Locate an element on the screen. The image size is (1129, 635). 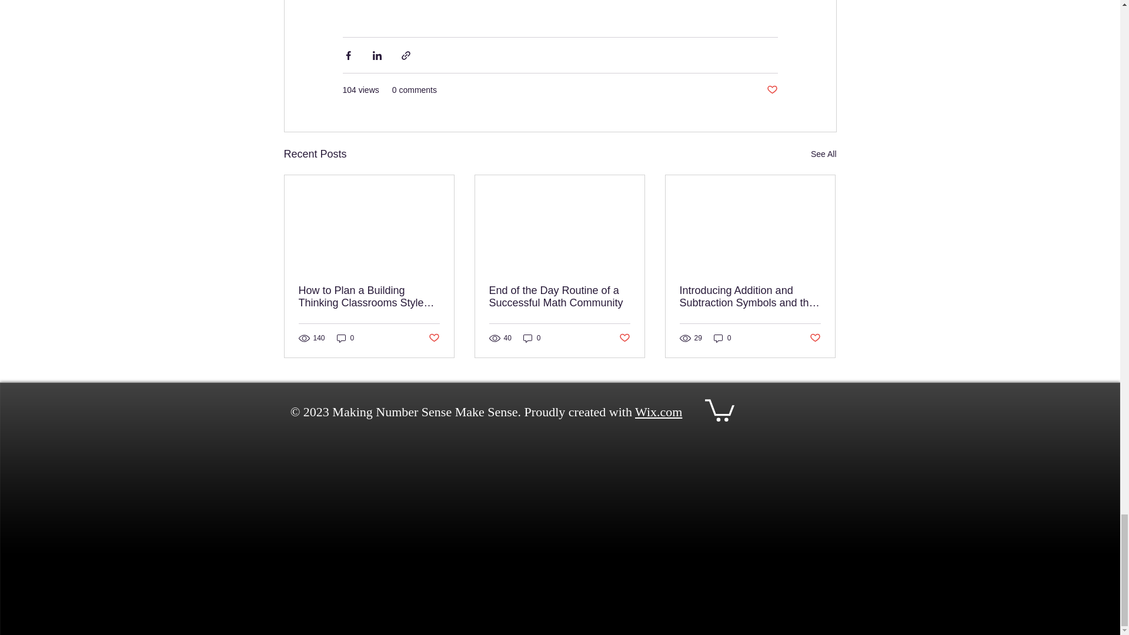
0 is located at coordinates (345, 338).